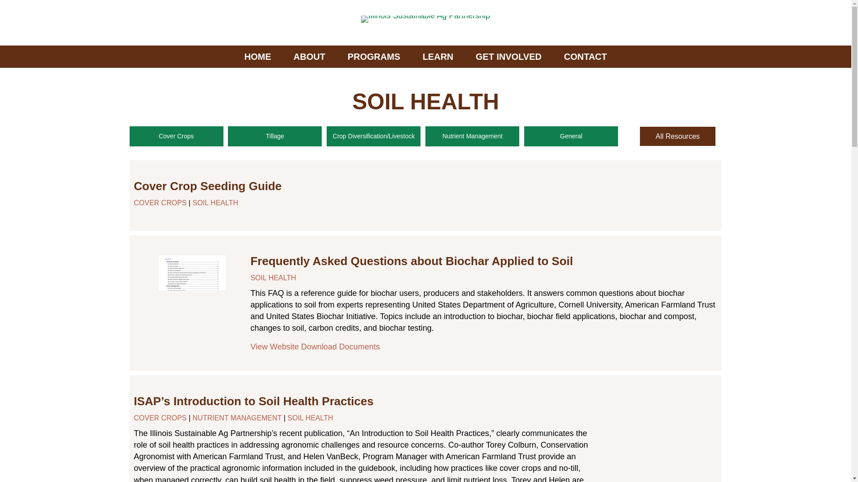  What do you see at coordinates (672, 23) in the screenshot?
I see `YouTube` at bounding box center [672, 23].